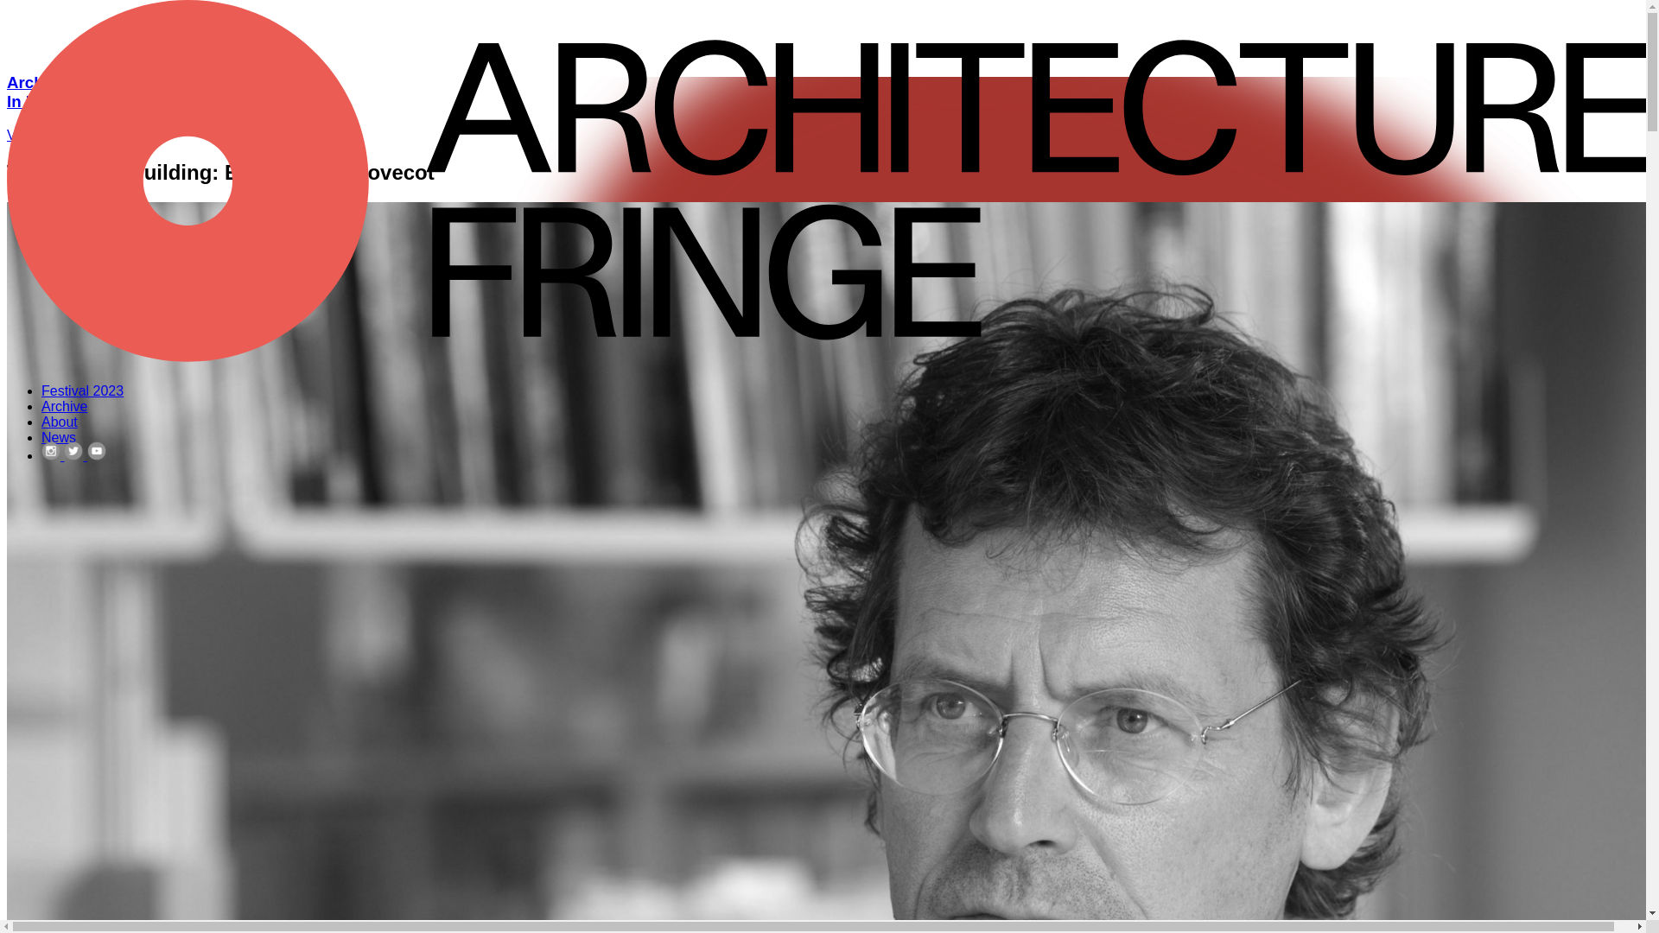 Image resolution: width=1659 pixels, height=933 pixels. What do you see at coordinates (59, 135) in the screenshot?
I see `News` at bounding box center [59, 135].